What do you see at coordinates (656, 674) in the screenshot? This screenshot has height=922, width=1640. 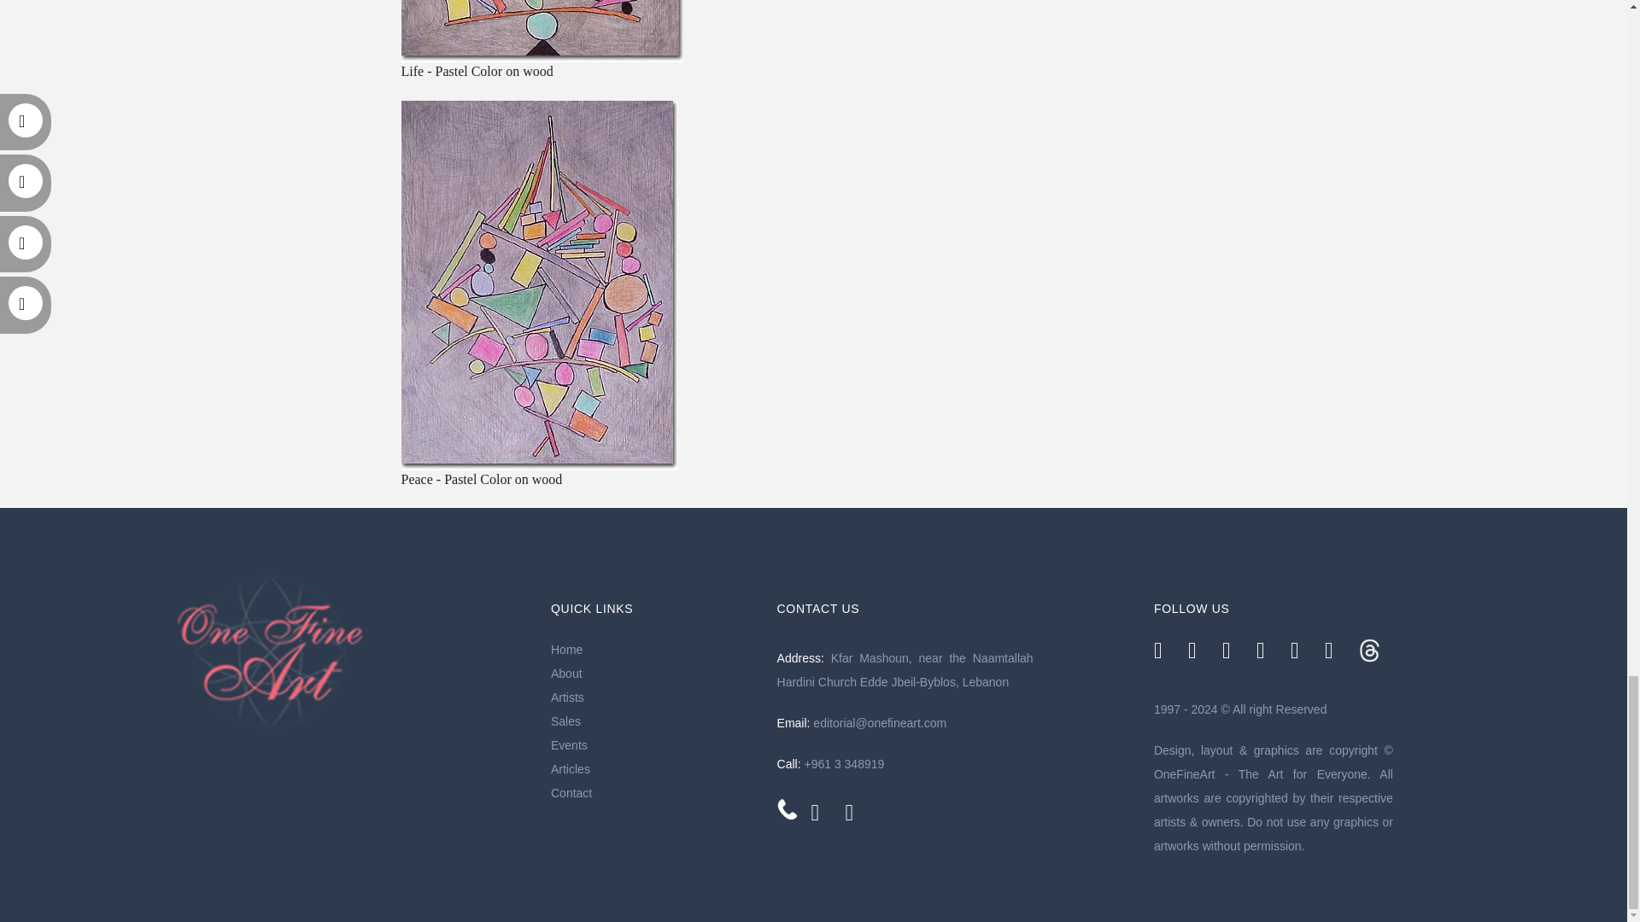 I see `About` at bounding box center [656, 674].